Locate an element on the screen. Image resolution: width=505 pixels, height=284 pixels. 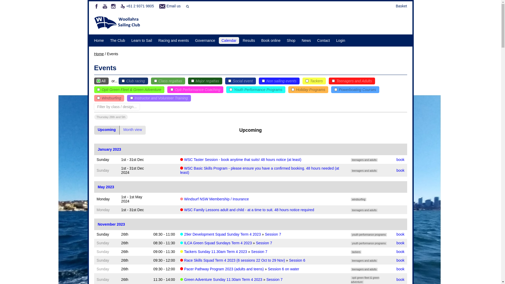
Major regattas is located at coordinates (205, 81).